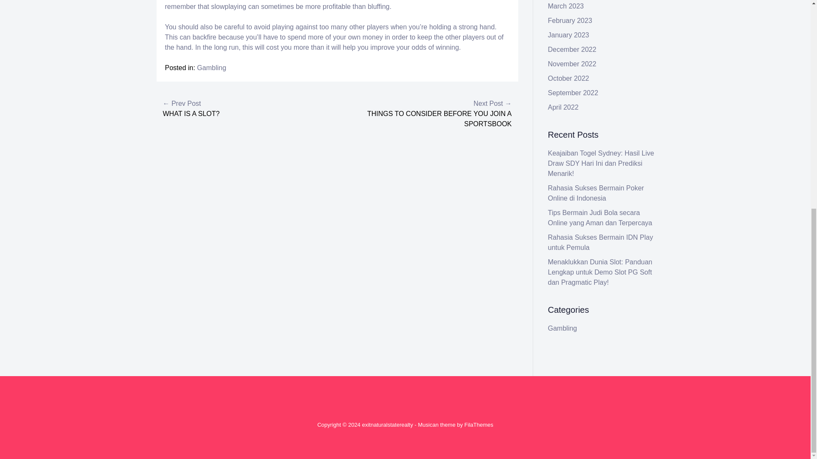 The width and height of the screenshot is (817, 459). I want to click on Rahasia Sukses Bermain Poker Online di Indonesia, so click(596, 193).